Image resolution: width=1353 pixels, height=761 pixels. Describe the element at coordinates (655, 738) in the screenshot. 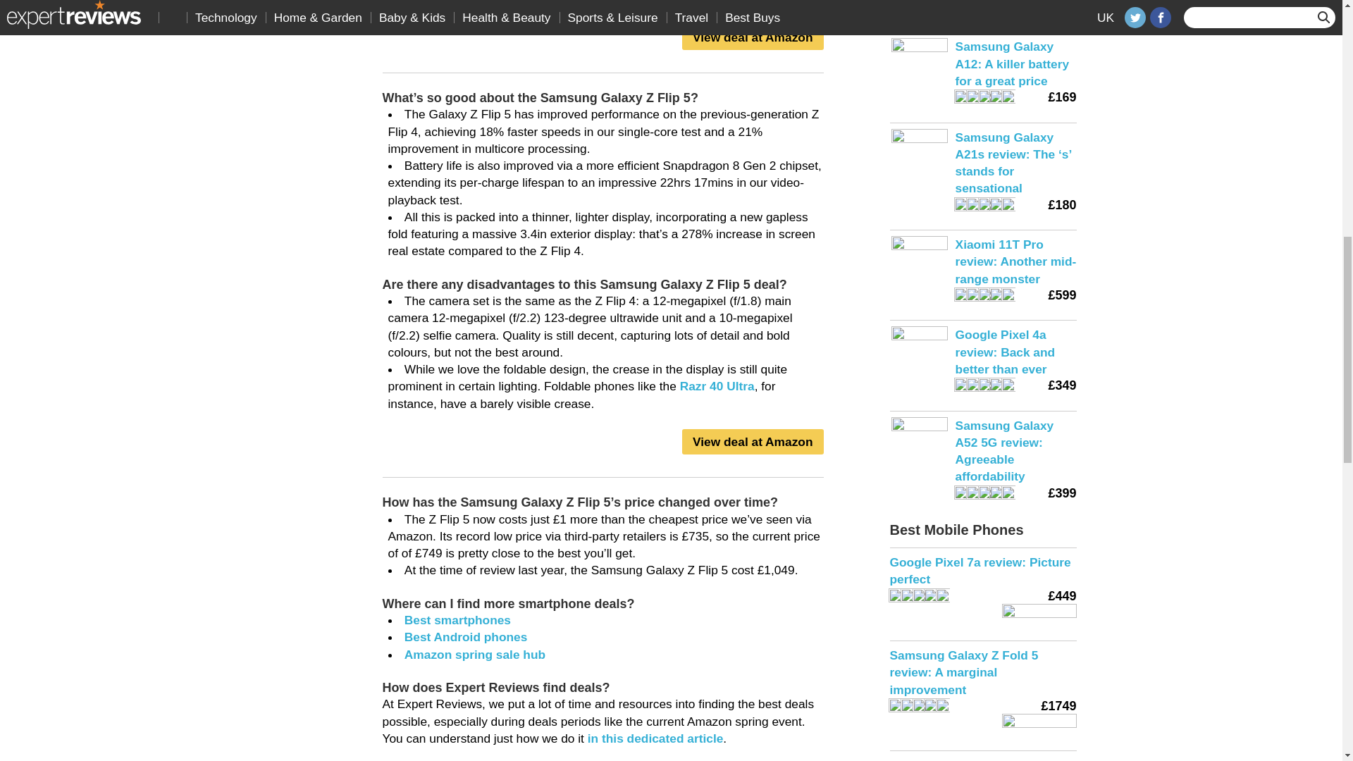

I see `How Expert Reviews finds deals` at that location.